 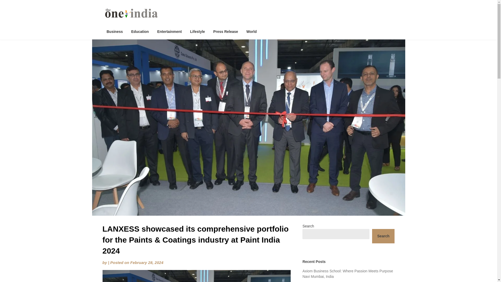 I want to click on Education, so click(x=140, y=31).